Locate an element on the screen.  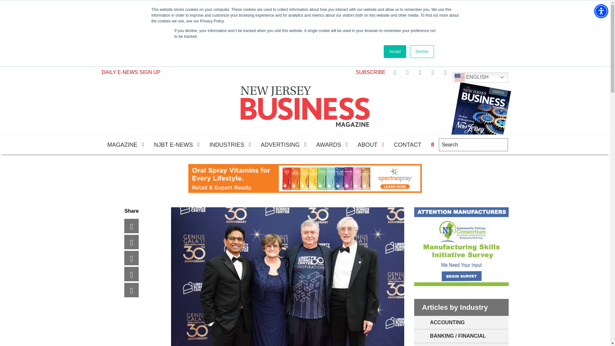
Facebook is located at coordinates (138, 226).